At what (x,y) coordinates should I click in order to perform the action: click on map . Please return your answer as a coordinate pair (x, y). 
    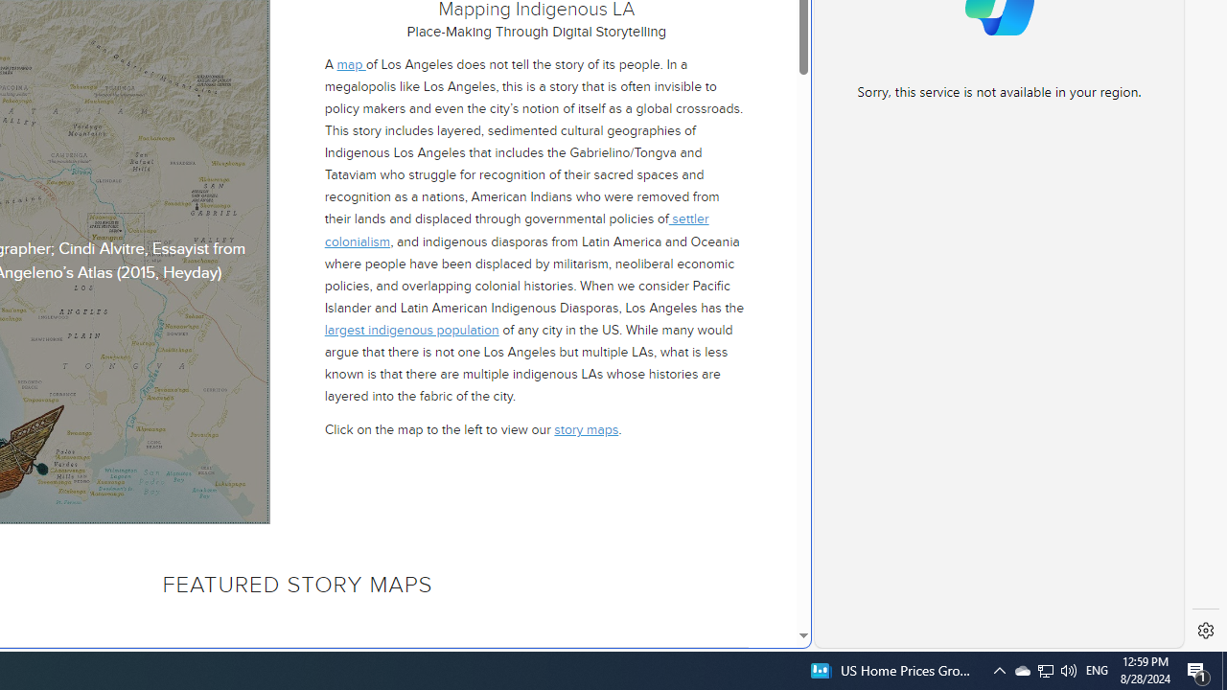
    Looking at the image, I should click on (351, 63).